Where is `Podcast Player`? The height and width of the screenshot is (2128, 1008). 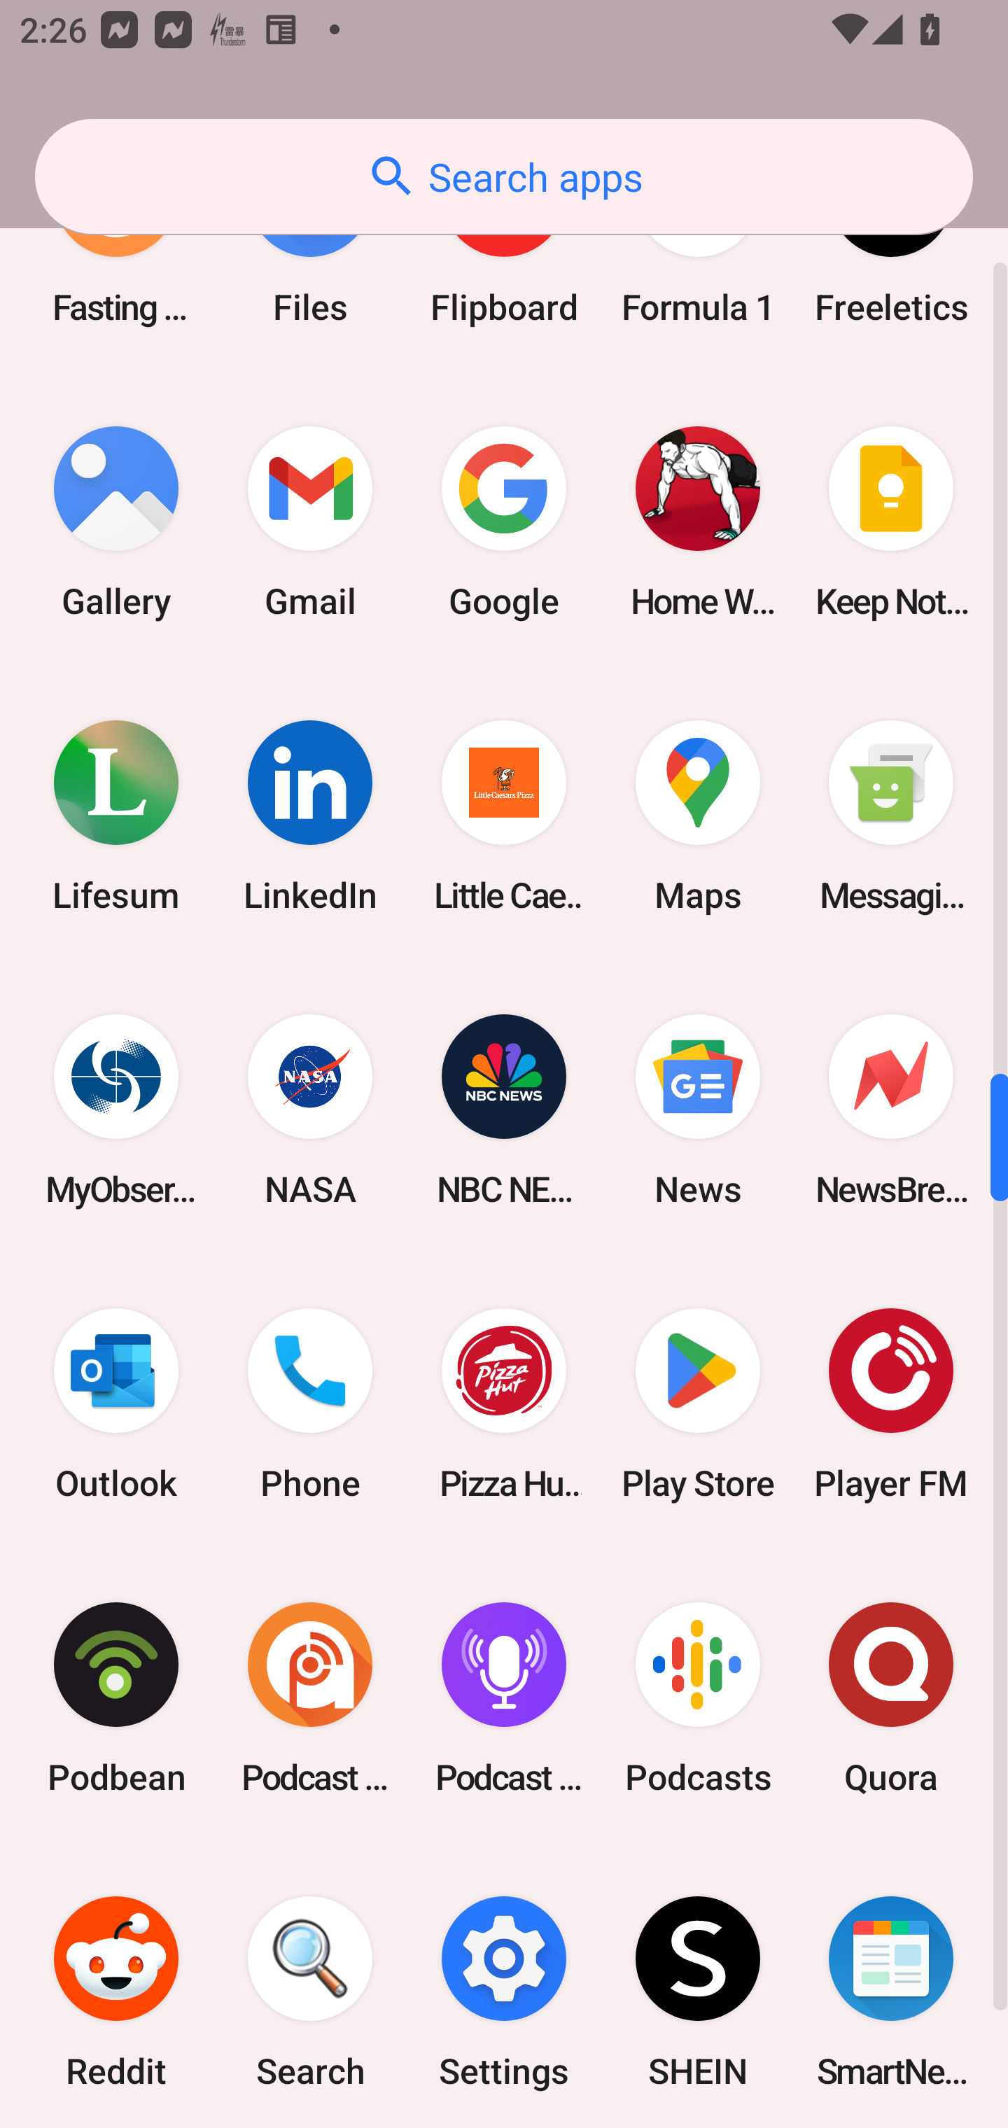
Podcast Player is located at coordinates (504, 1698).